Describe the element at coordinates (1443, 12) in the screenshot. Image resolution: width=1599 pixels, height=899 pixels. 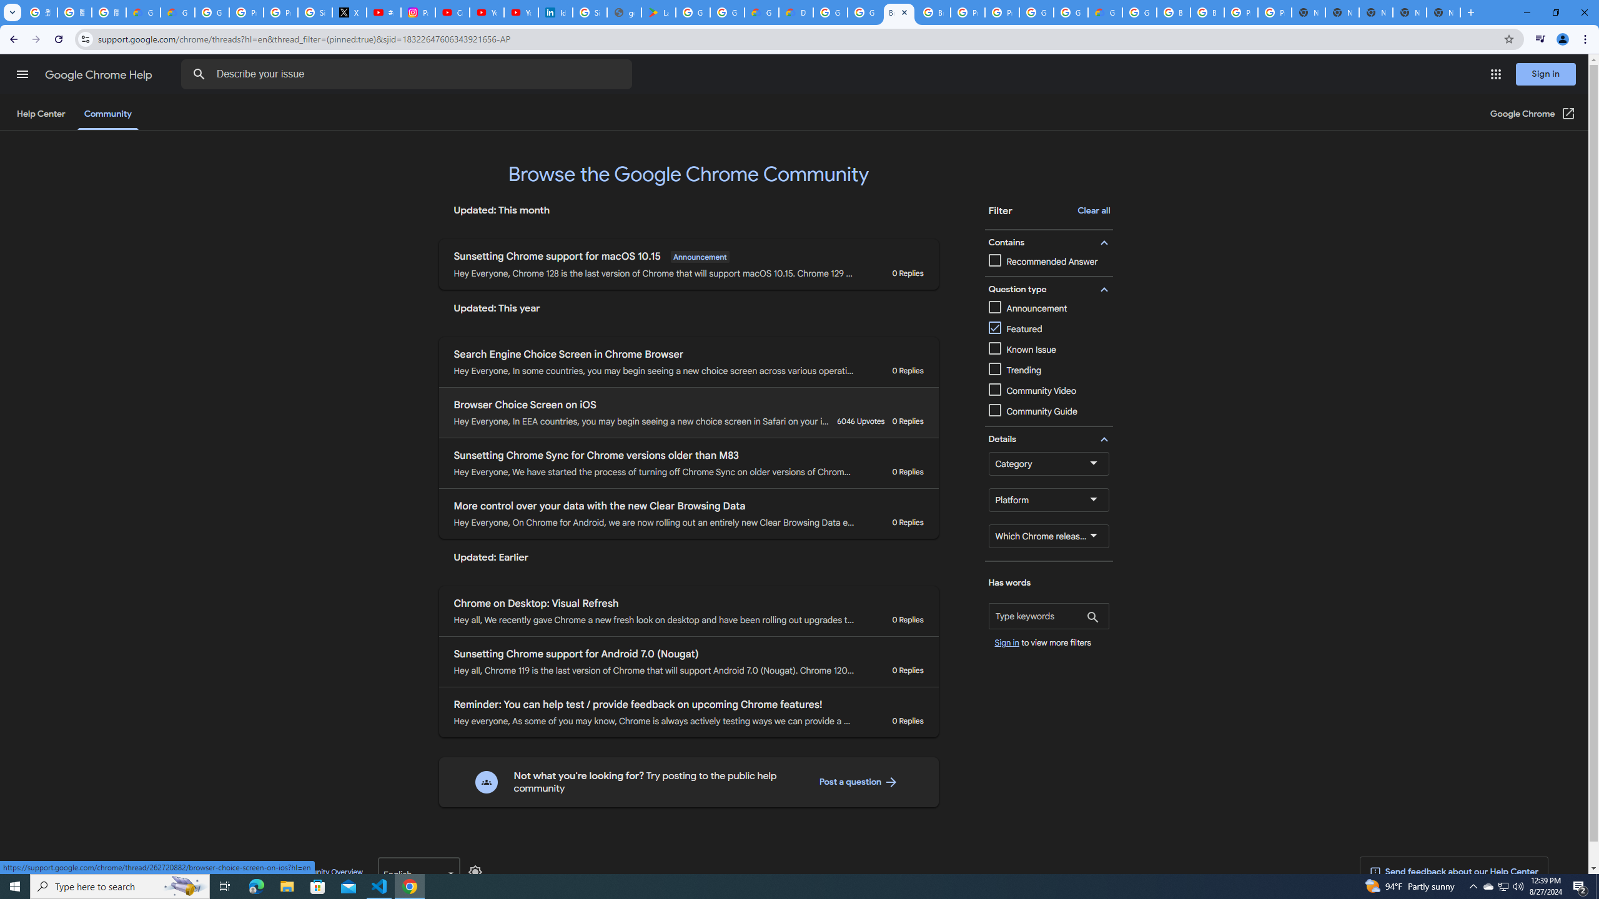
I see `New Tab` at that location.